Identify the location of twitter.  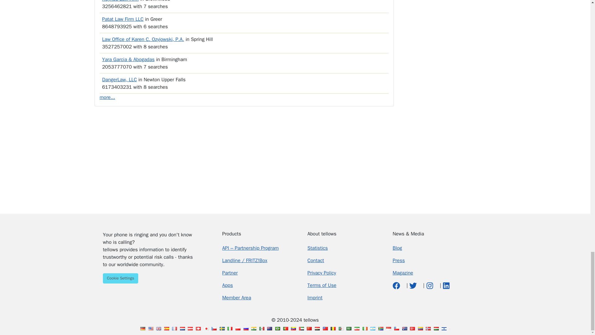
(413, 285).